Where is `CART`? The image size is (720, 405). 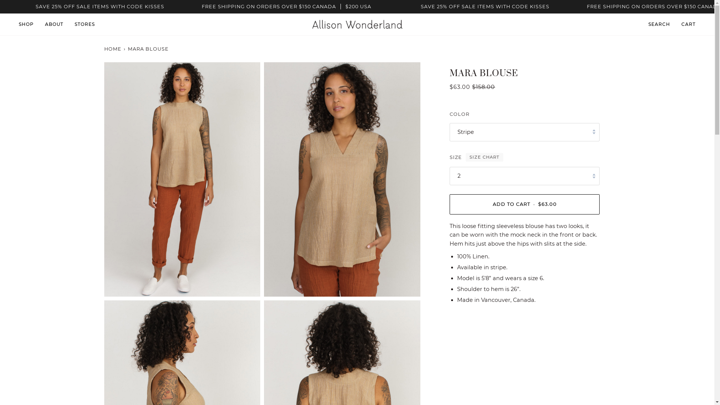
CART is located at coordinates (688, 24).